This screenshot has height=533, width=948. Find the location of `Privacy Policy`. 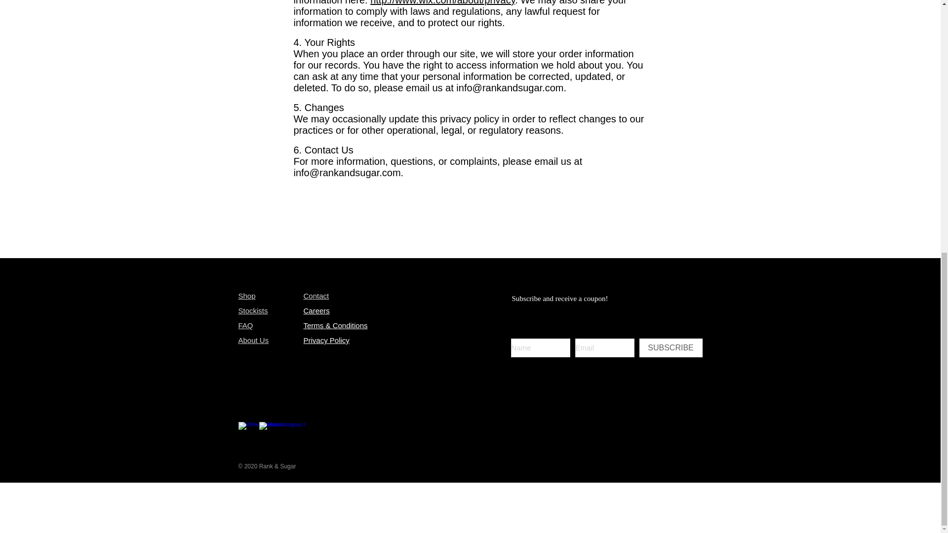

Privacy Policy is located at coordinates (326, 340).